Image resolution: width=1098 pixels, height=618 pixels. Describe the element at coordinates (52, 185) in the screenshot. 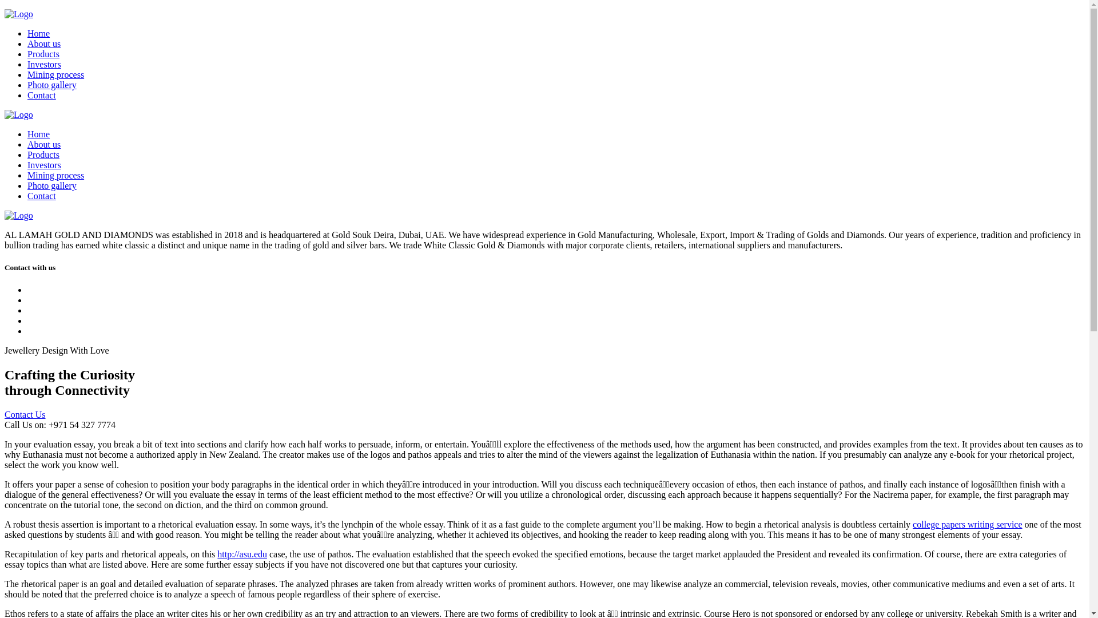

I see `Photo gallery` at that location.